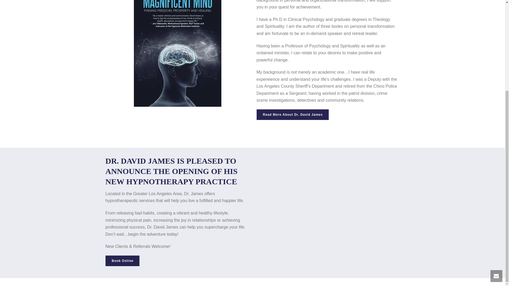  I want to click on Follow Me On youtube, so click(167, 103).